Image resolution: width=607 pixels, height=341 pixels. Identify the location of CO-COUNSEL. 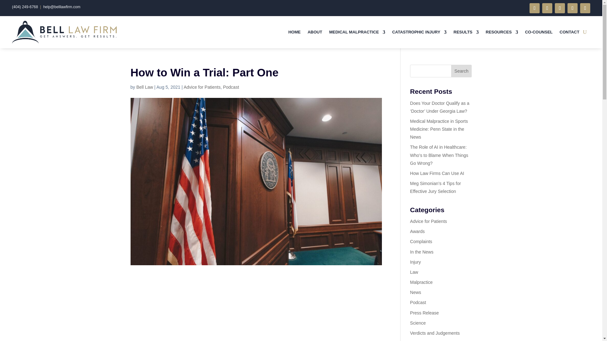
(539, 32).